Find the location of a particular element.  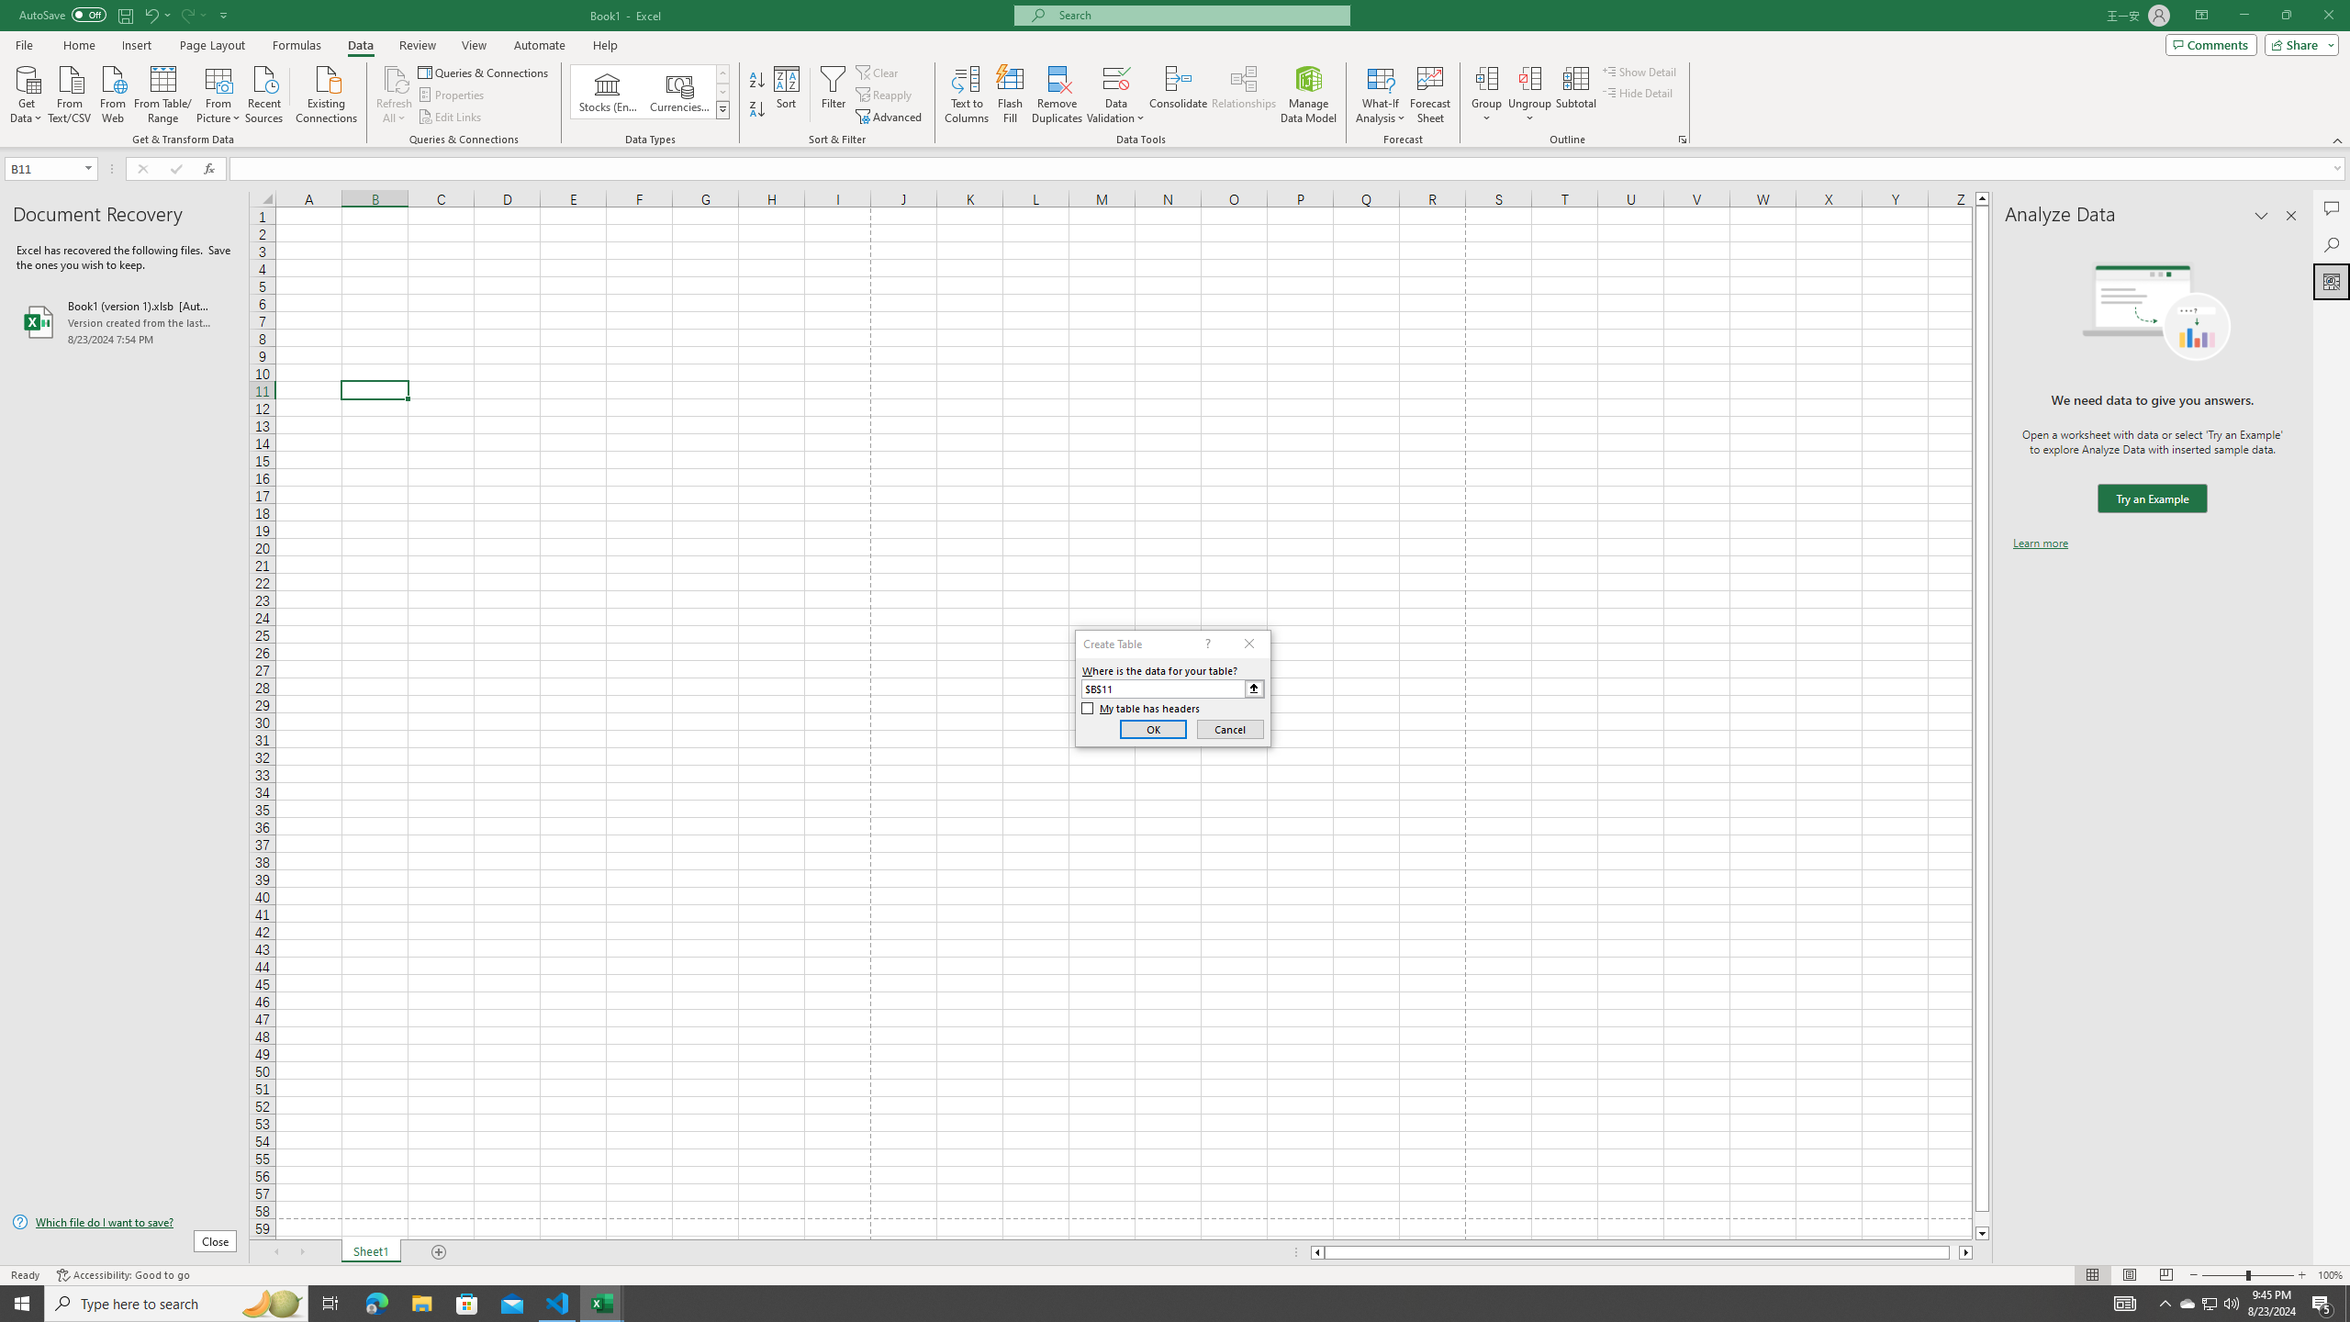

Currencies (English) is located at coordinates (679, 92).